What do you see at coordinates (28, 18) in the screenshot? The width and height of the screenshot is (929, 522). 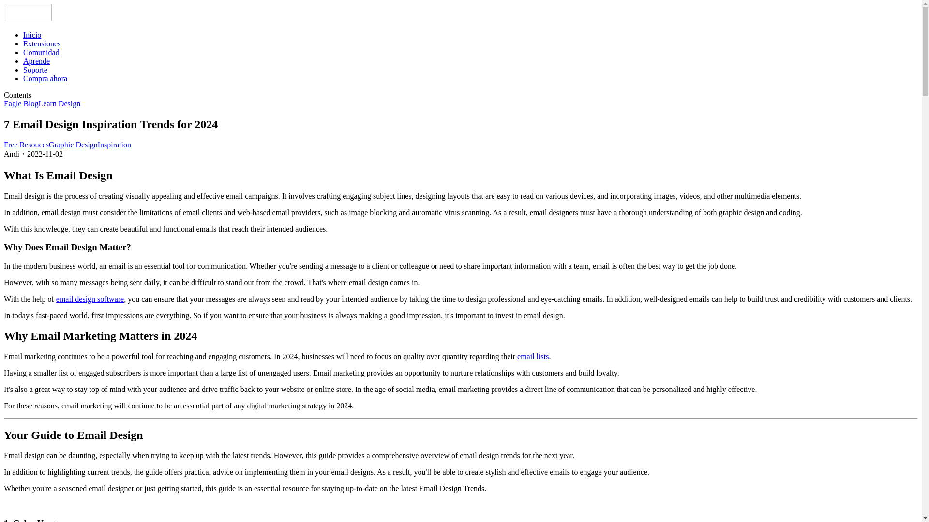 I see `Eagle` at bounding box center [28, 18].